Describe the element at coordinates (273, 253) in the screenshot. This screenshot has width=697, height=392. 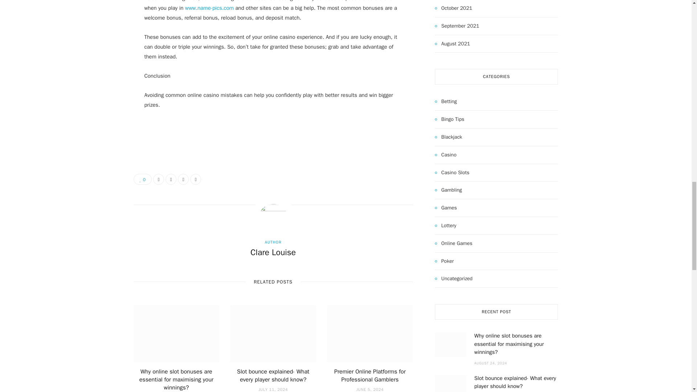
I see `Clare Louise` at that location.